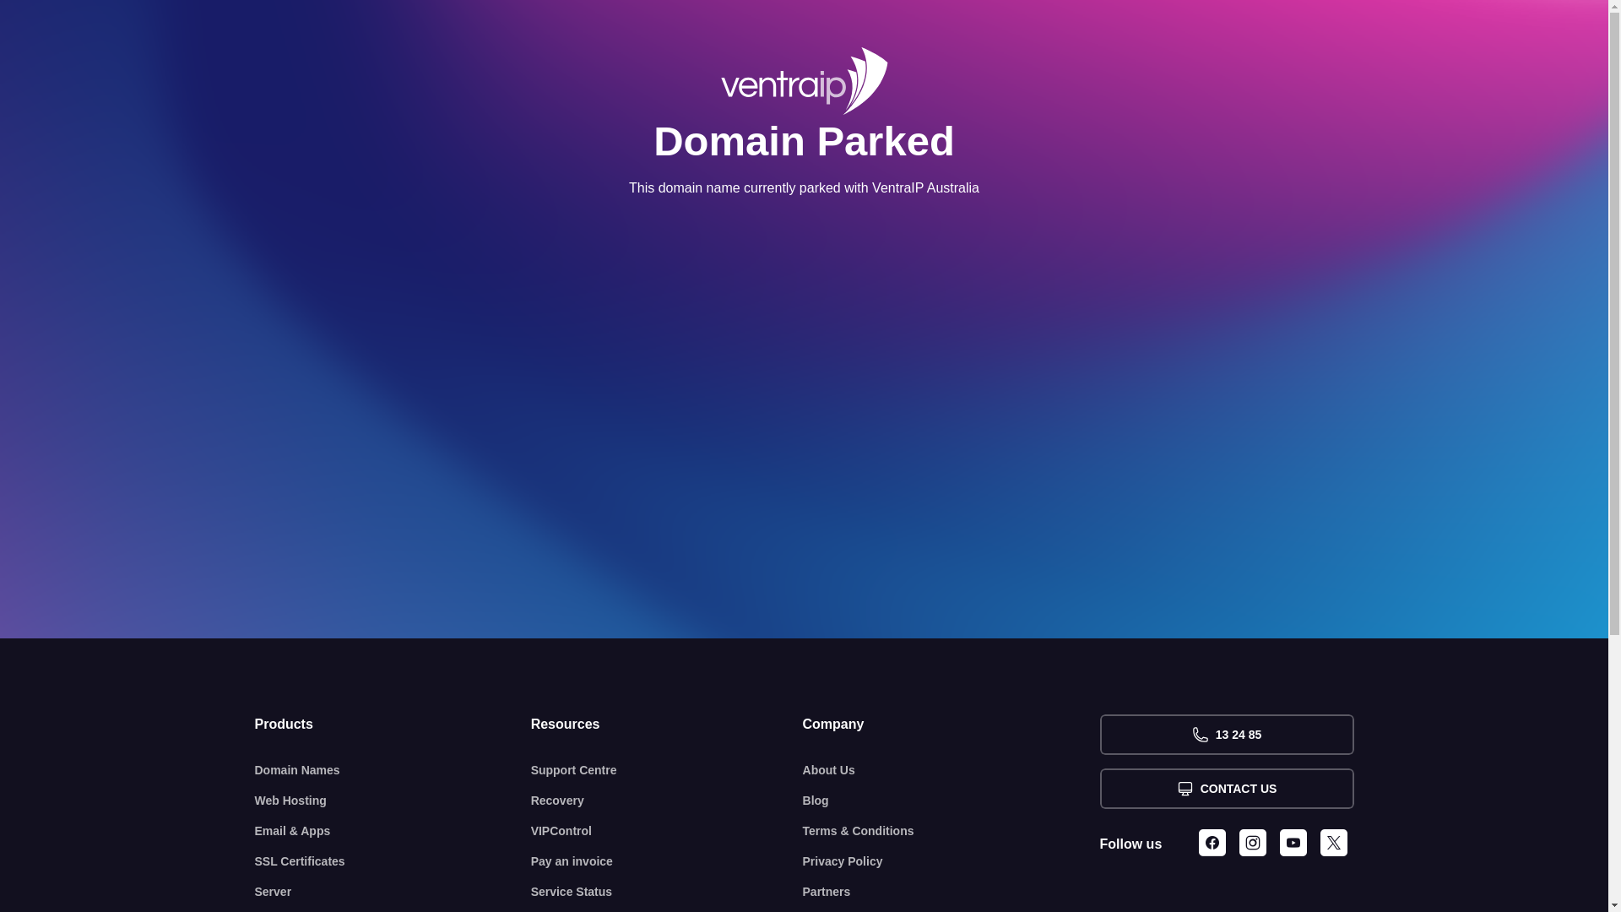 This screenshot has height=912, width=1621. What do you see at coordinates (667, 831) in the screenshot?
I see `VIPControl` at bounding box center [667, 831].